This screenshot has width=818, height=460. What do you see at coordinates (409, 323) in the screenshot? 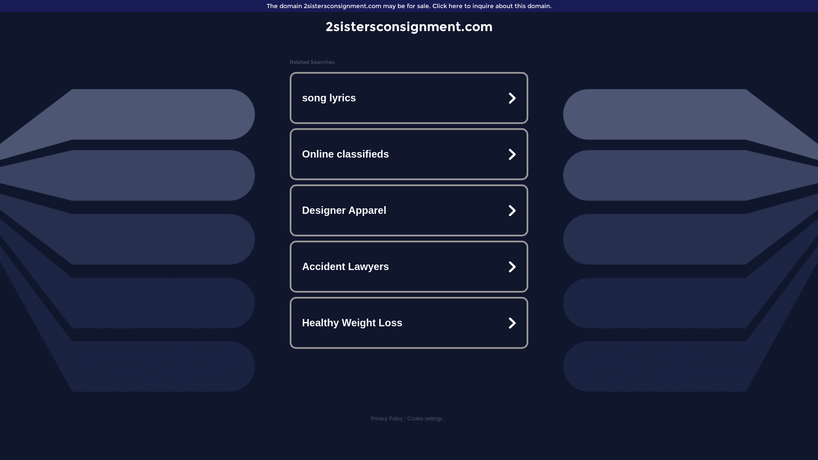
I see `Healthy Weight Loss` at bounding box center [409, 323].